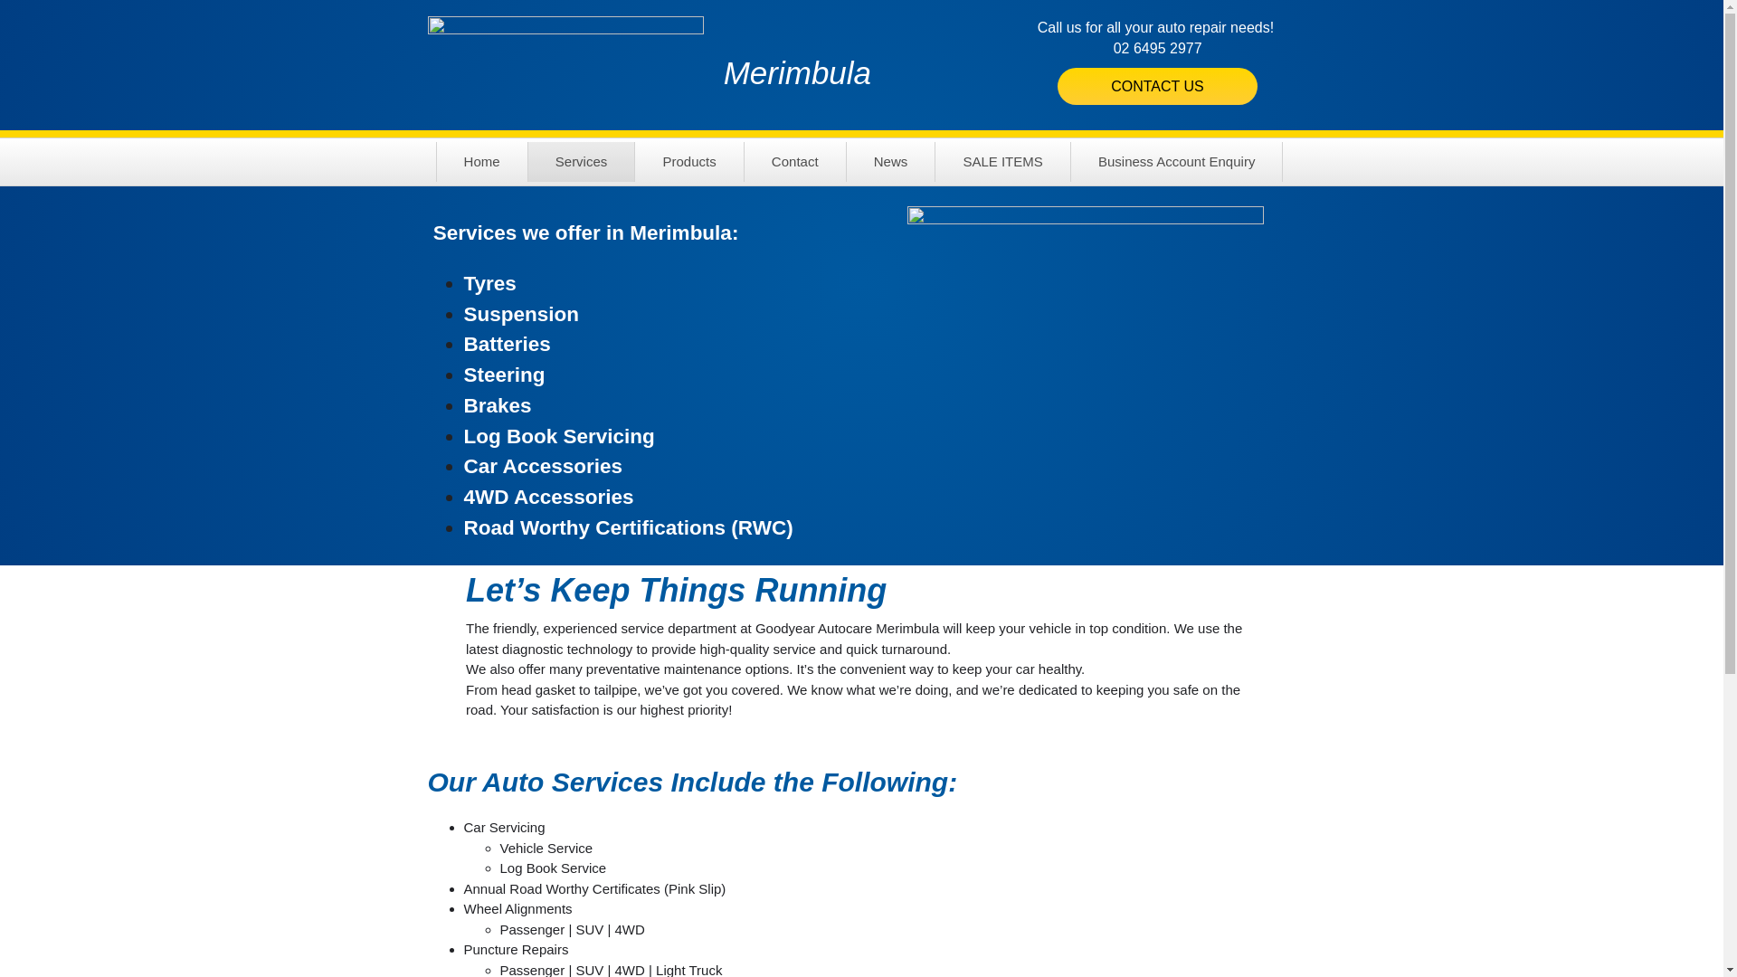 This screenshot has height=977, width=1737. I want to click on 02 6495 2977, so click(1158, 47).